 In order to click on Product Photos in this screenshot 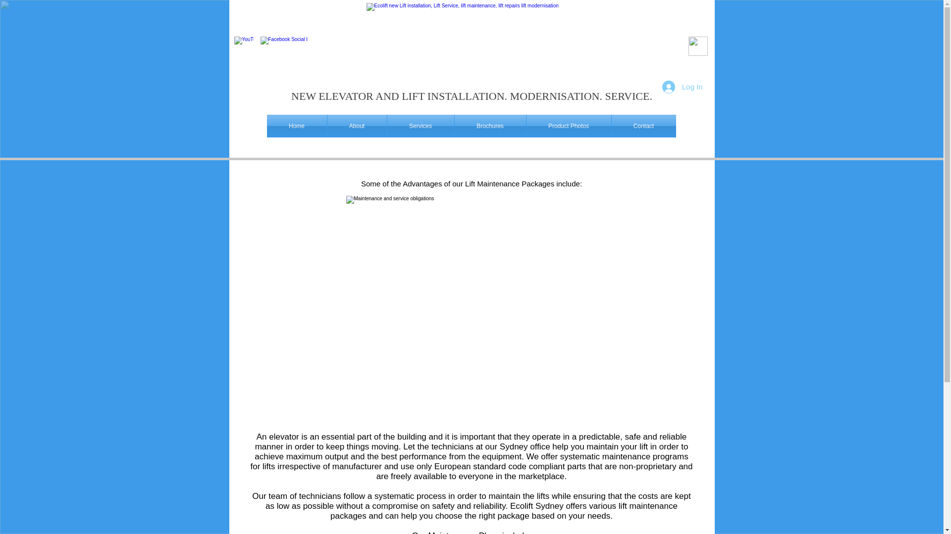, I will do `click(568, 126)`.